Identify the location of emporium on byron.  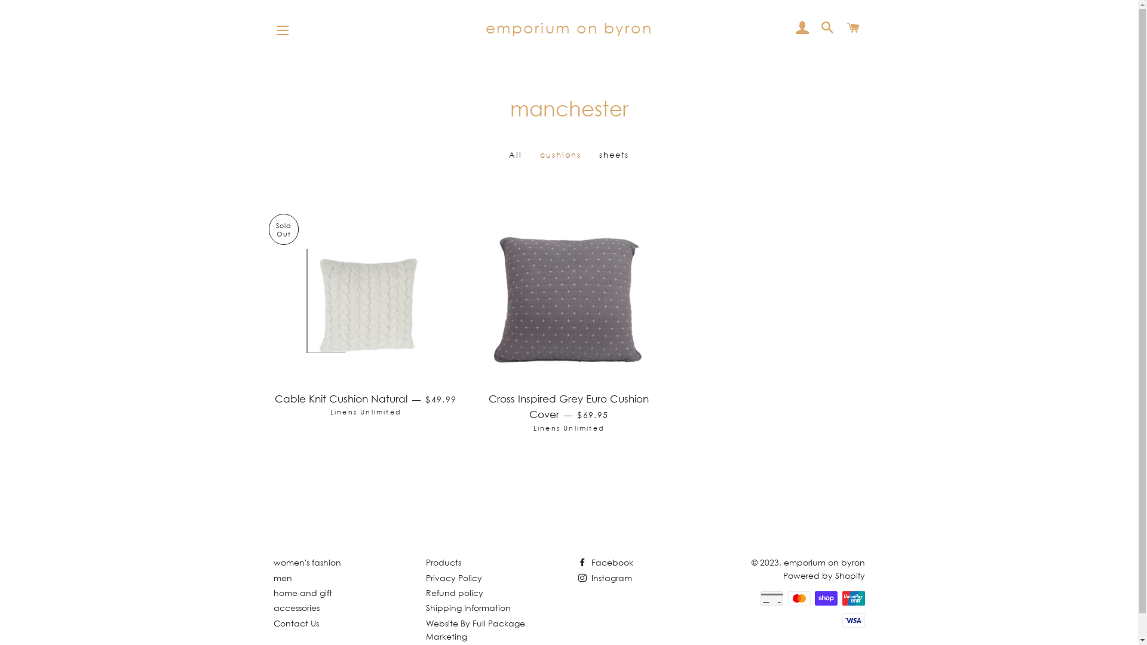
(569, 29).